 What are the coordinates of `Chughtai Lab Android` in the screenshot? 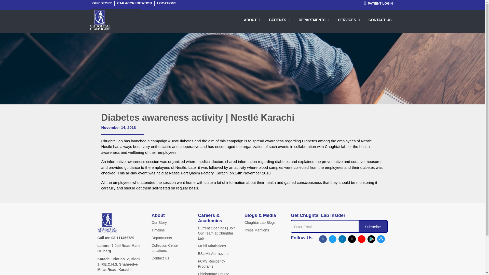 It's located at (371, 239).